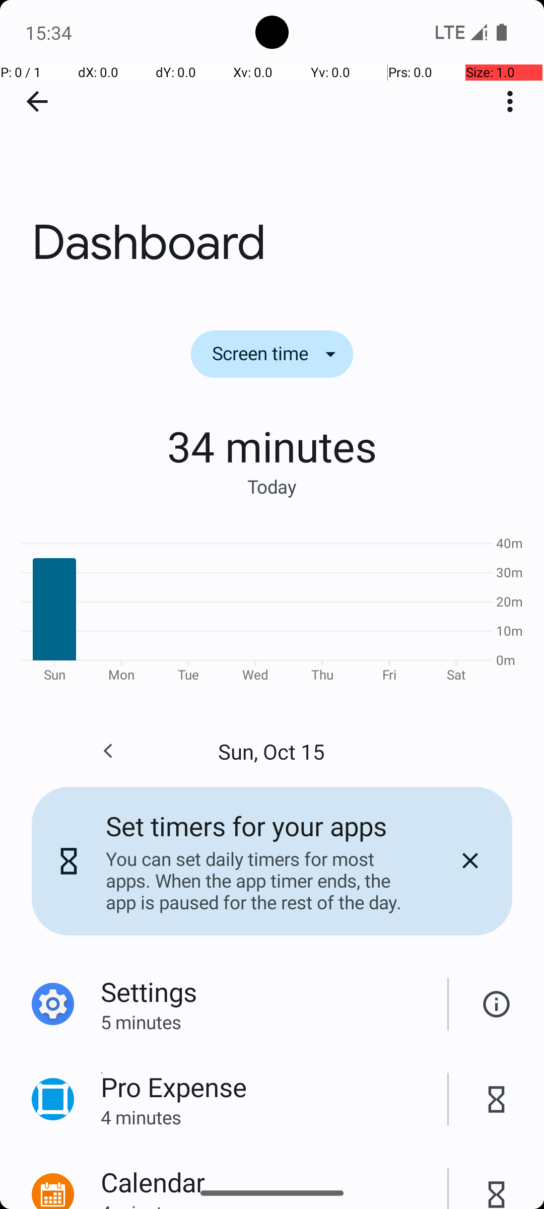 The image size is (544, 1209). Describe the element at coordinates (470, 861) in the screenshot. I see `Dismiss card` at that location.